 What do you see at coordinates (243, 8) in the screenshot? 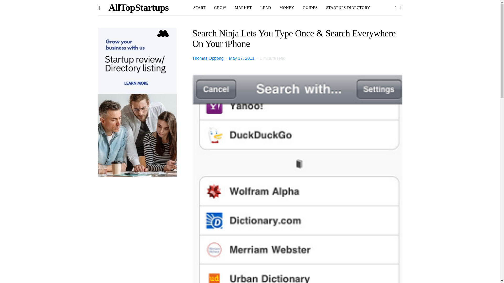
I see `MARKET` at bounding box center [243, 8].